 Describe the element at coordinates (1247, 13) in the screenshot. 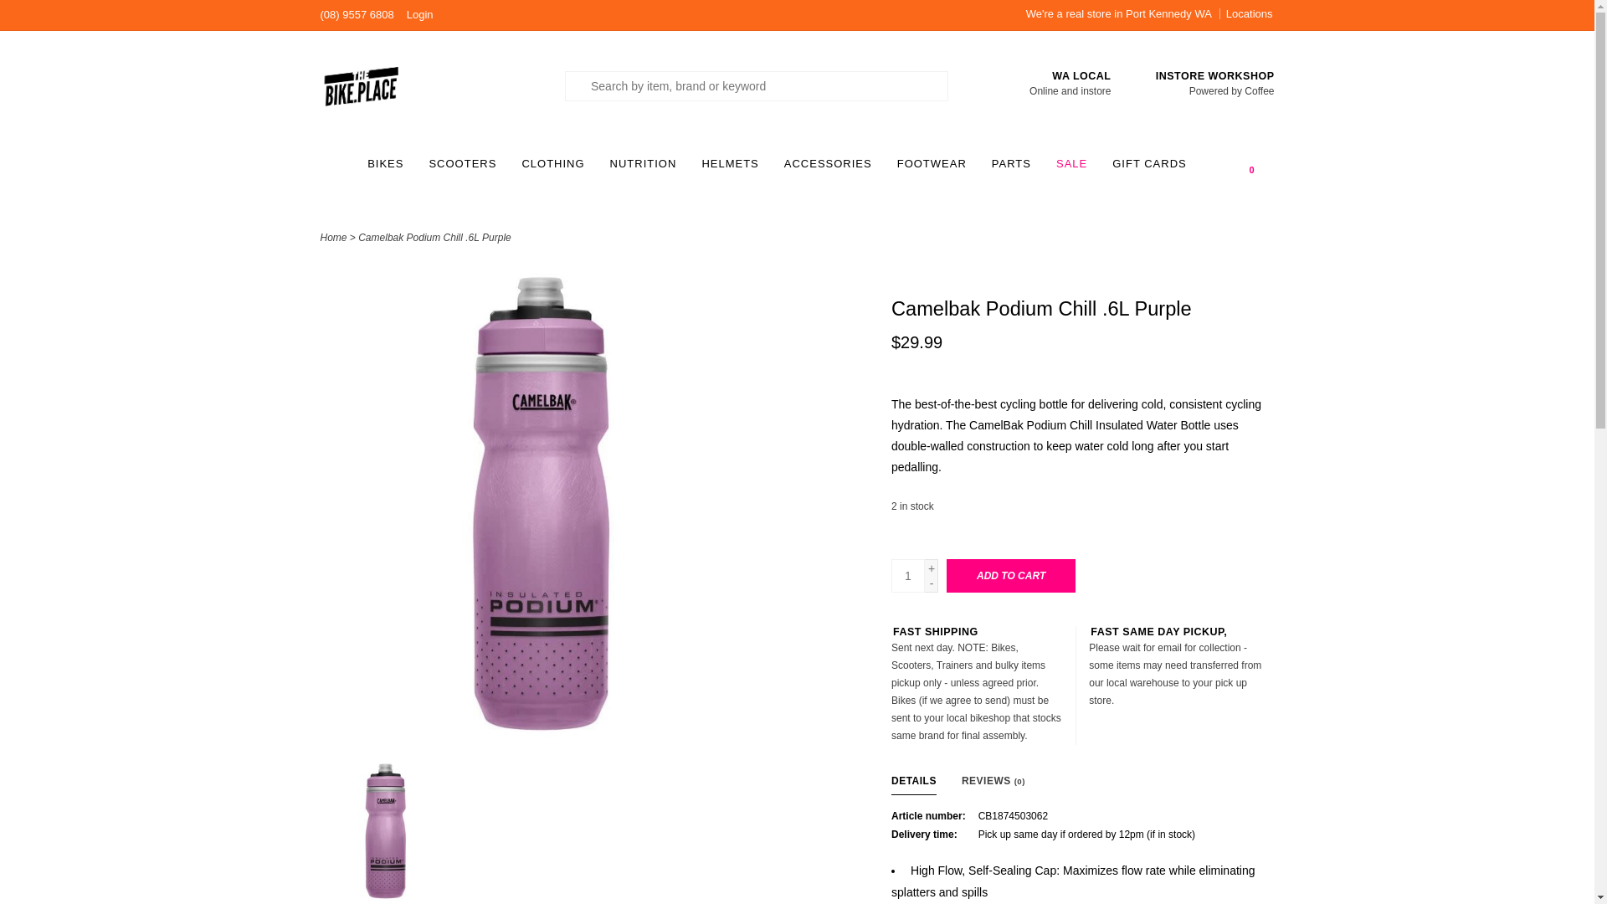

I see `Locations` at that location.